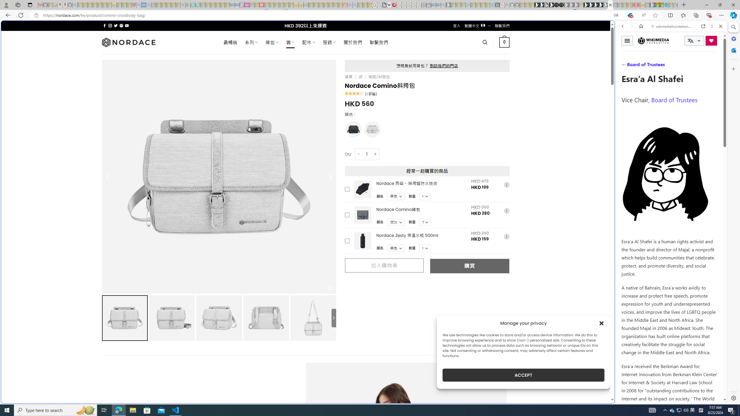  Describe the element at coordinates (661, 5) in the screenshot. I see `Earth has six continents not seven, radical new study claims` at that location.